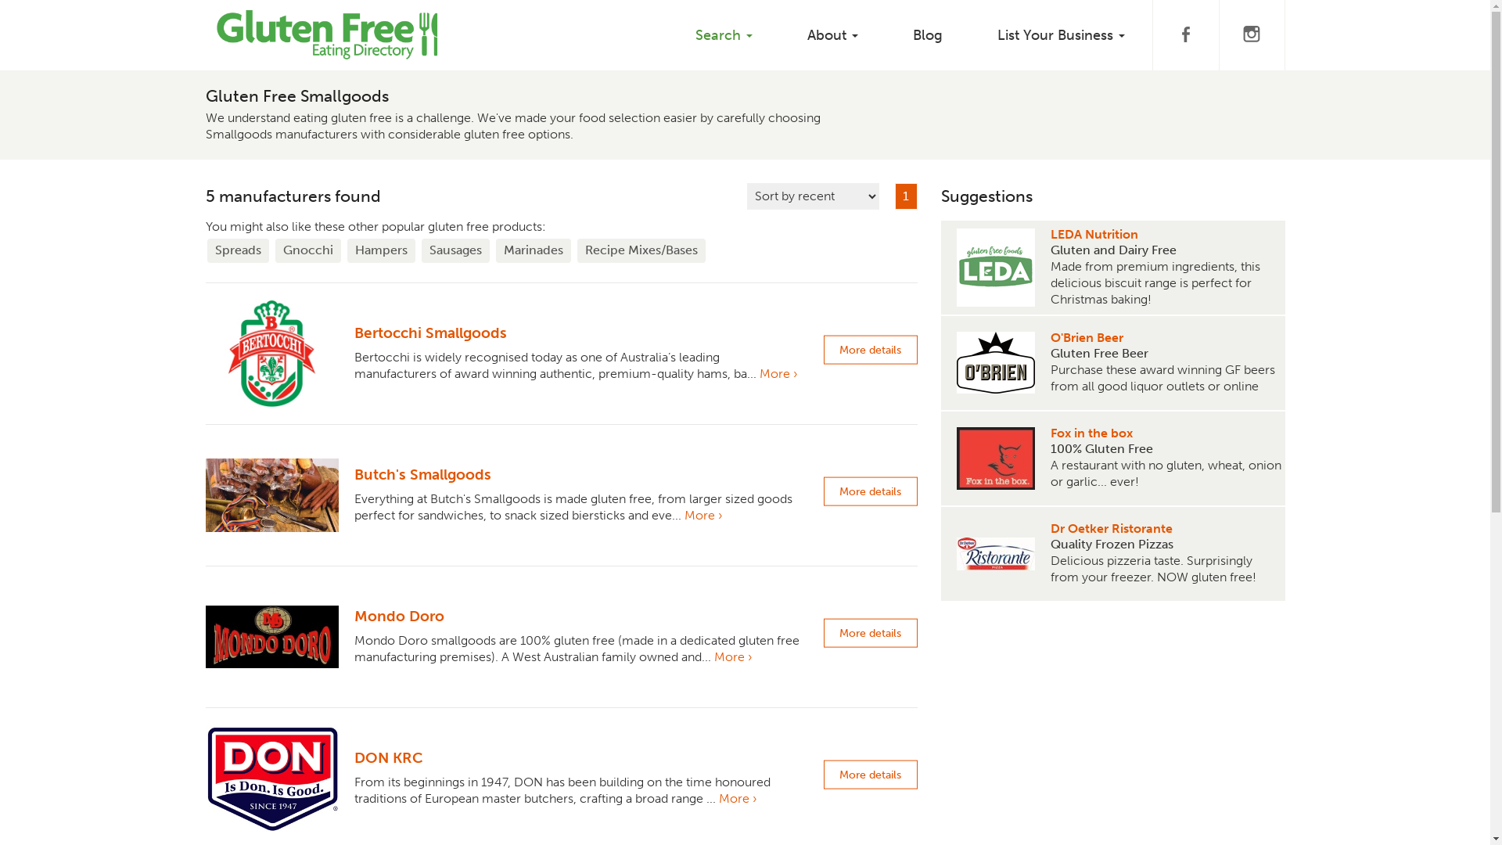 The height and width of the screenshot is (845, 1502). Describe the element at coordinates (399, 617) in the screenshot. I see `Mondo Doro` at that location.